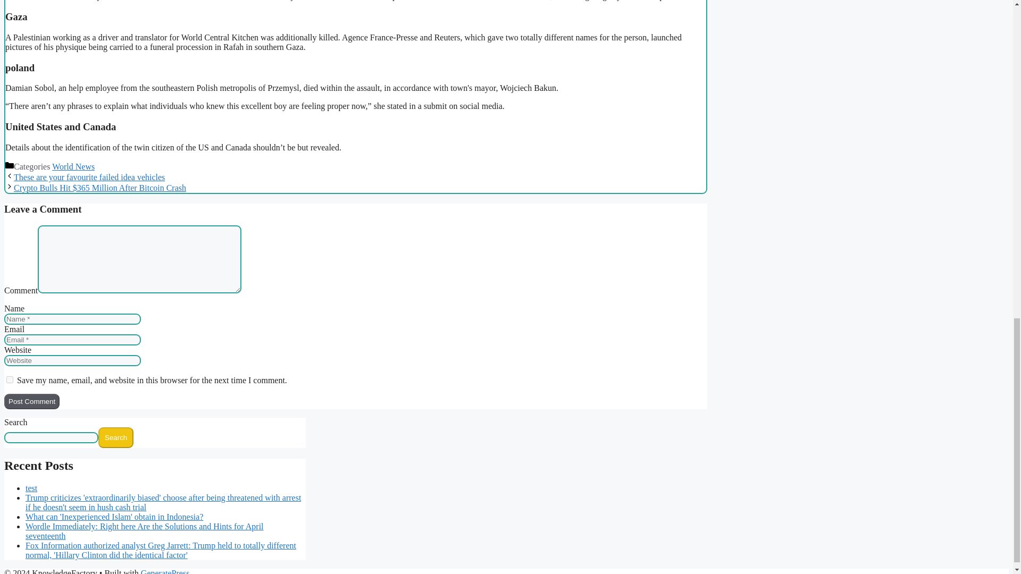 This screenshot has height=574, width=1021. What do you see at coordinates (10, 379) in the screenshot?
I see `yes` at bounding box center [10, 379].